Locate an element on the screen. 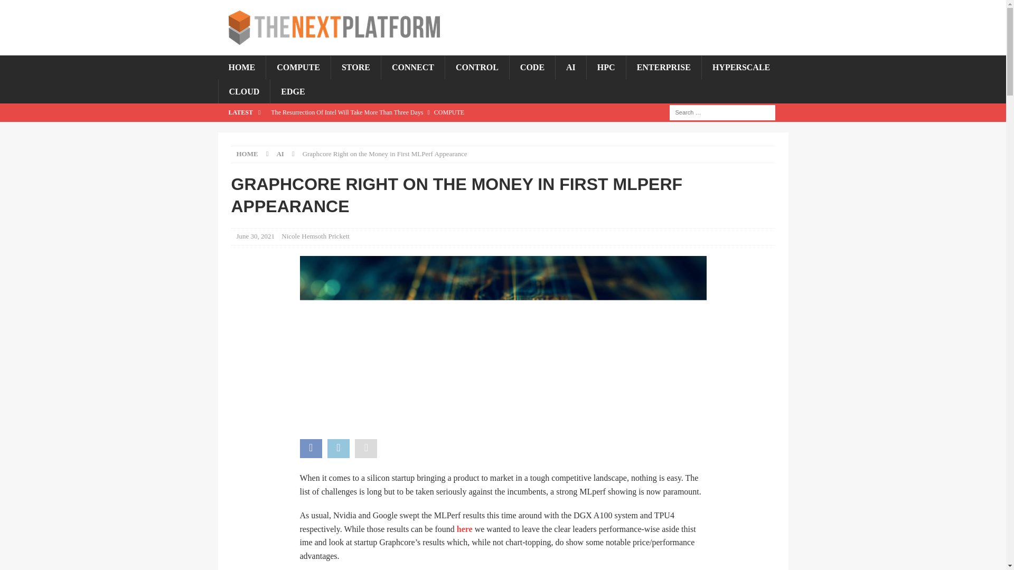 This screenshot has height=570, width=1014. COMPUTE is located at coordinates (298, 68).